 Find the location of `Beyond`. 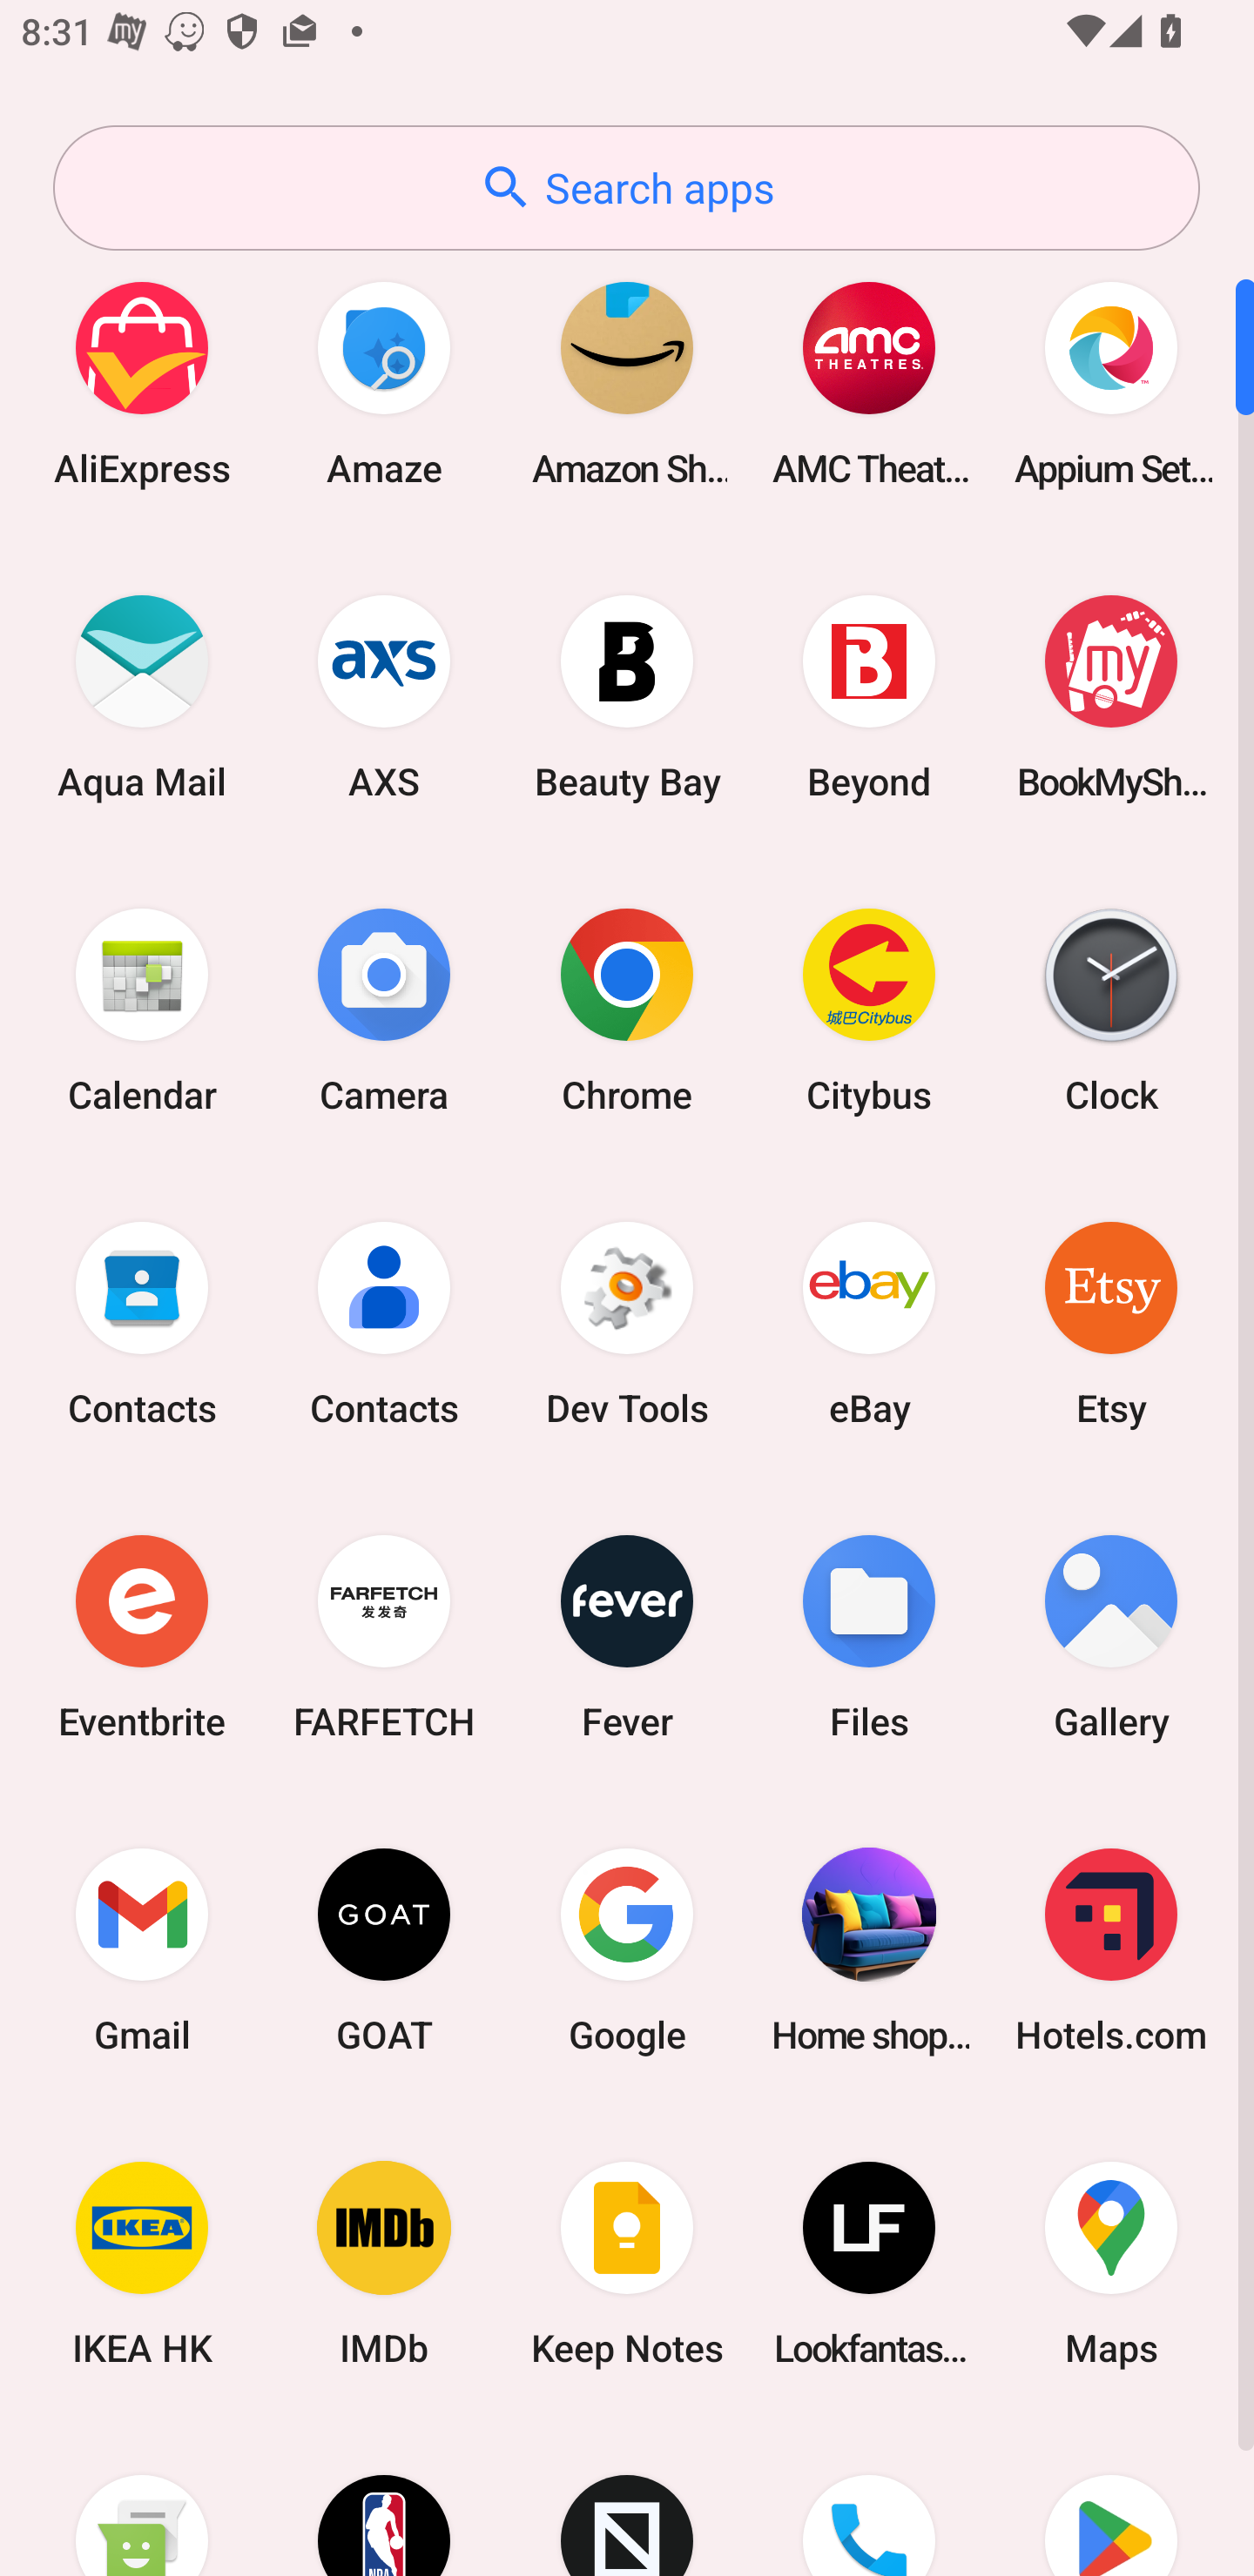

Beyond is located at coordinates (869, 696).